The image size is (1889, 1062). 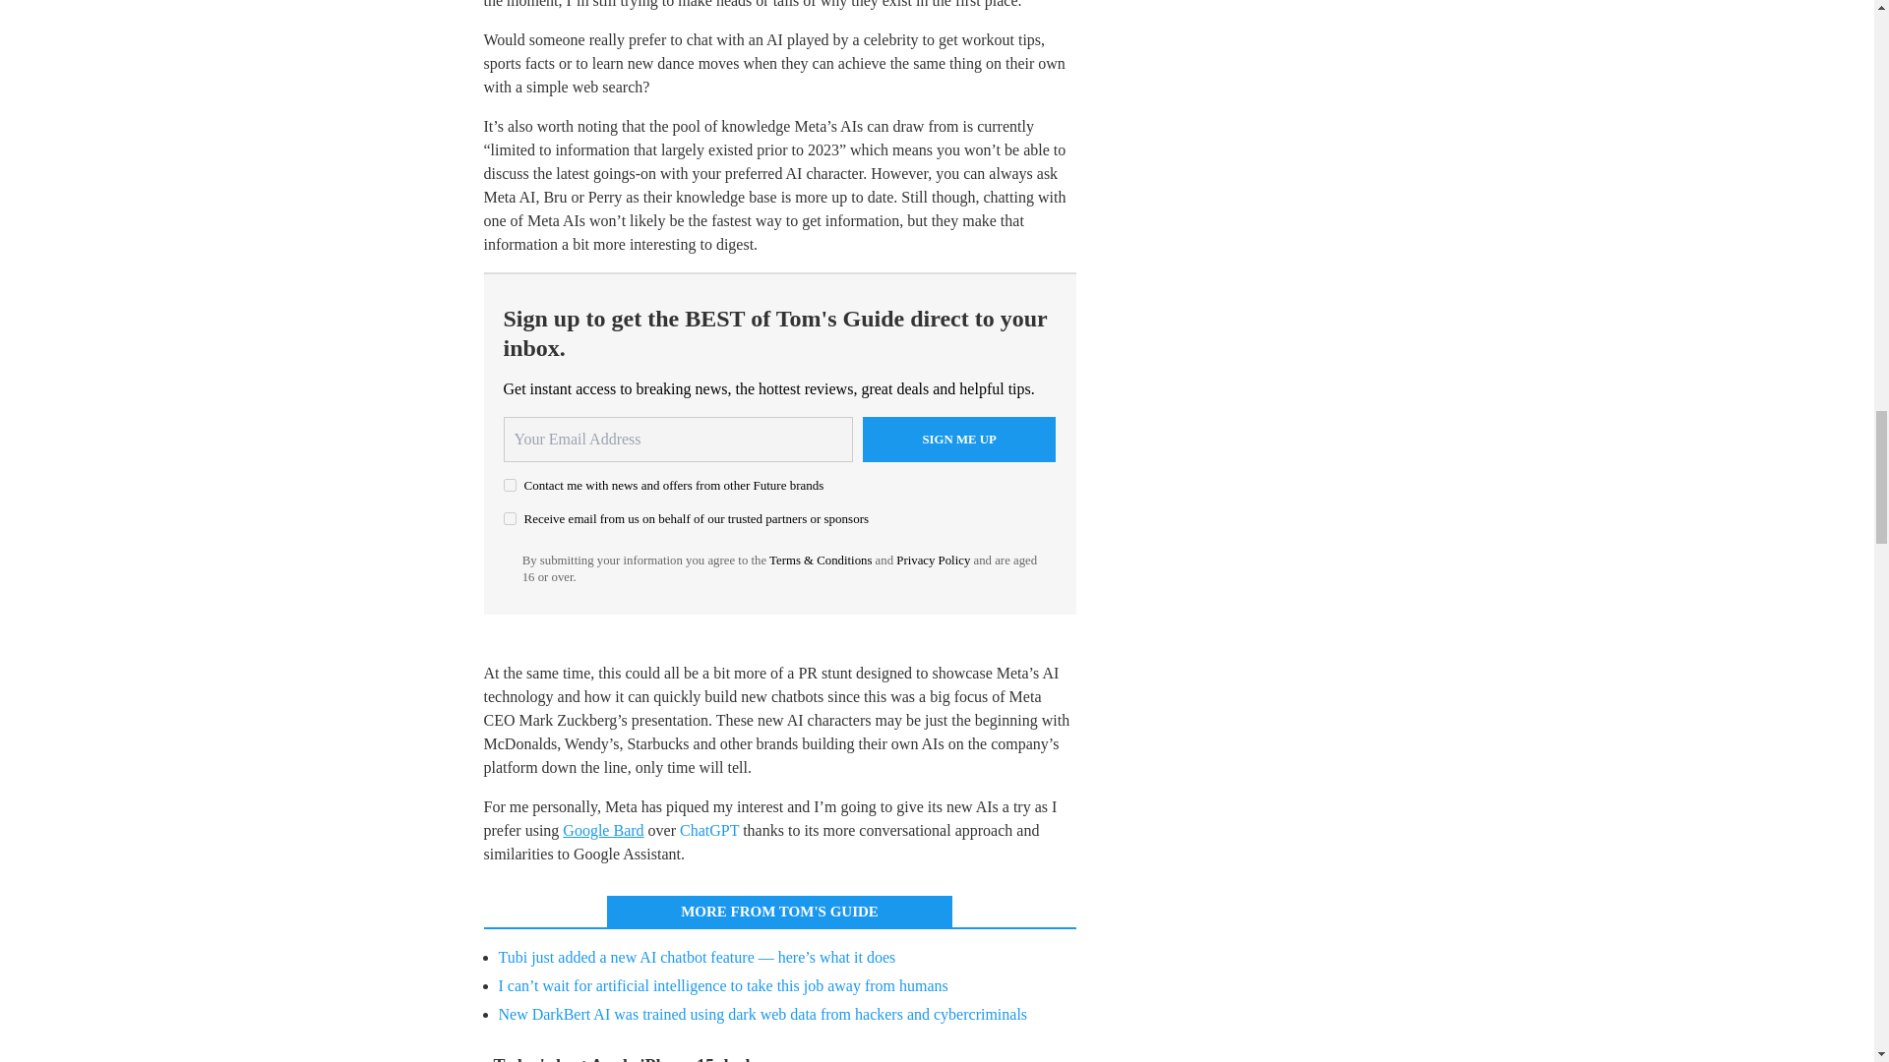 I want to click on on, so click(x=510, y=486).